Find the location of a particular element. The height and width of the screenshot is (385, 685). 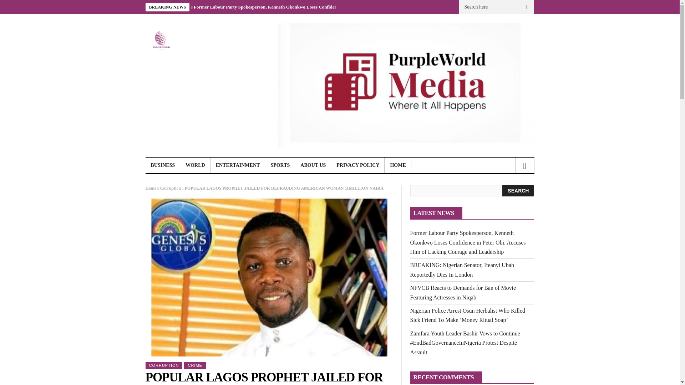

Search is located at coordinates (518, 190).